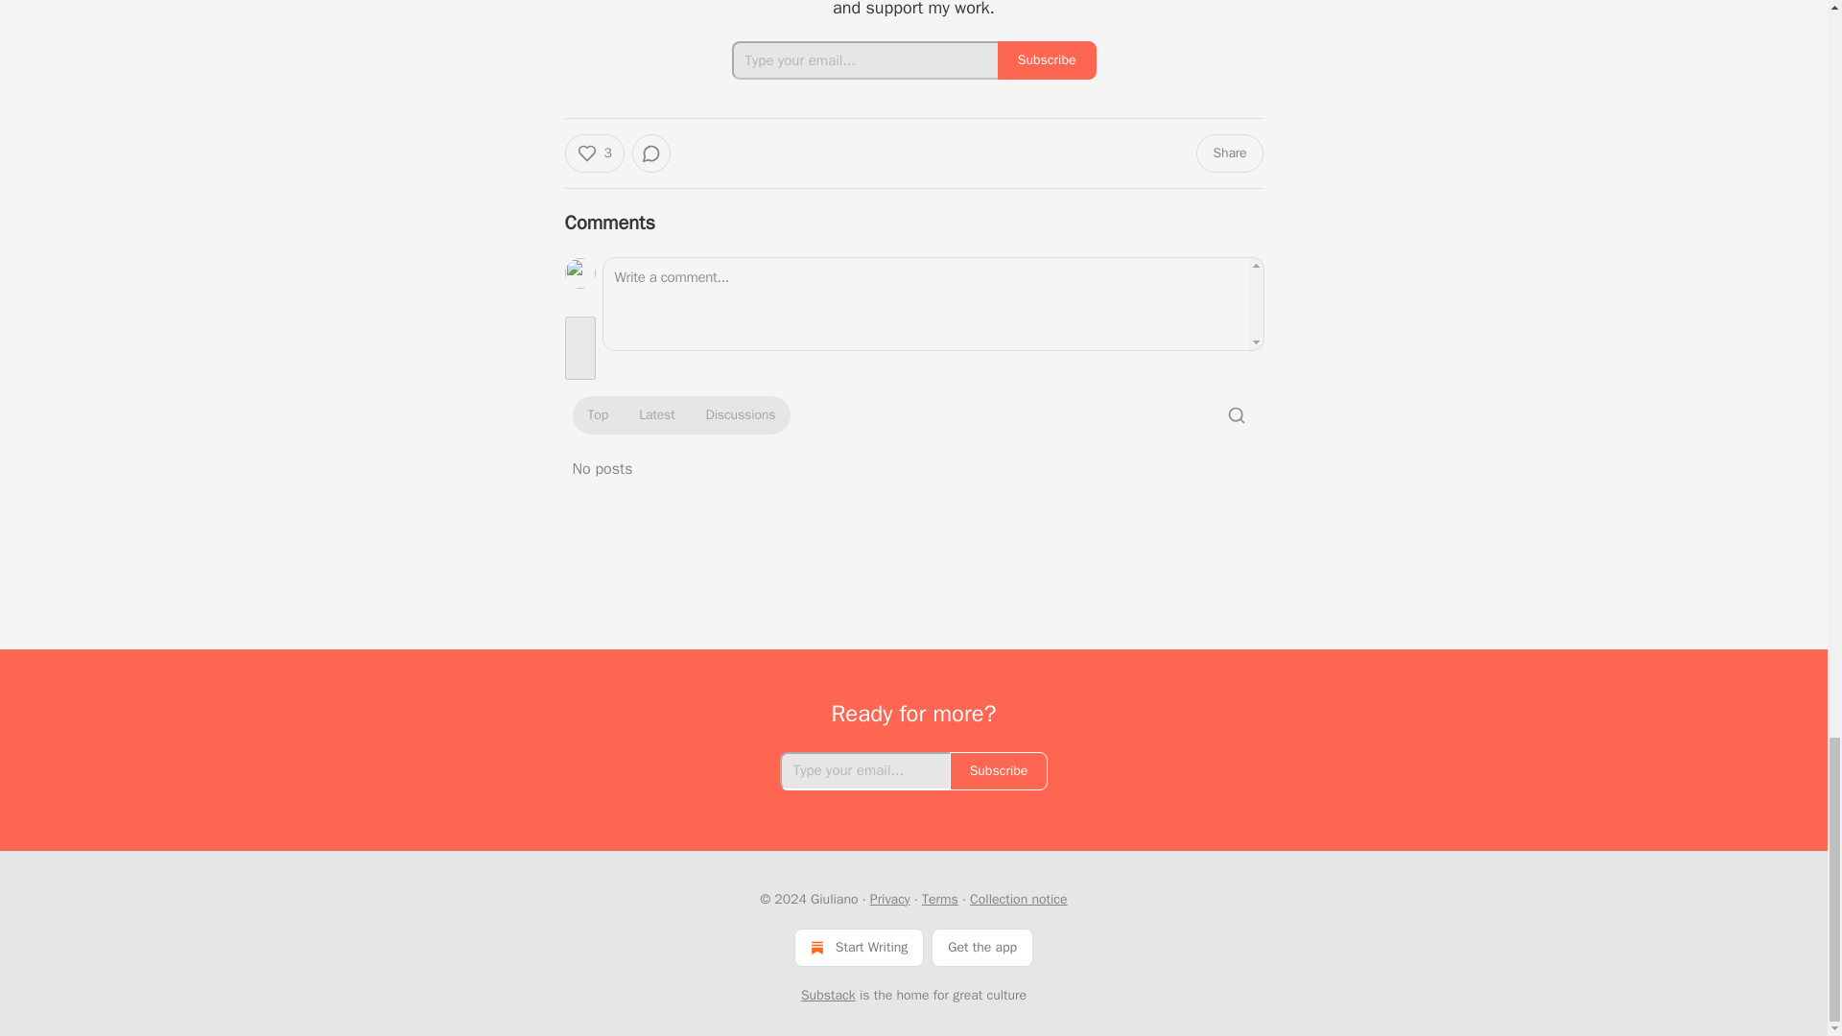 This screenshot has height=1036, width=1842. What do you see at coordinates (1228, 153) in the screenshot?
I see `Share` at bounding box center [1228, 153].